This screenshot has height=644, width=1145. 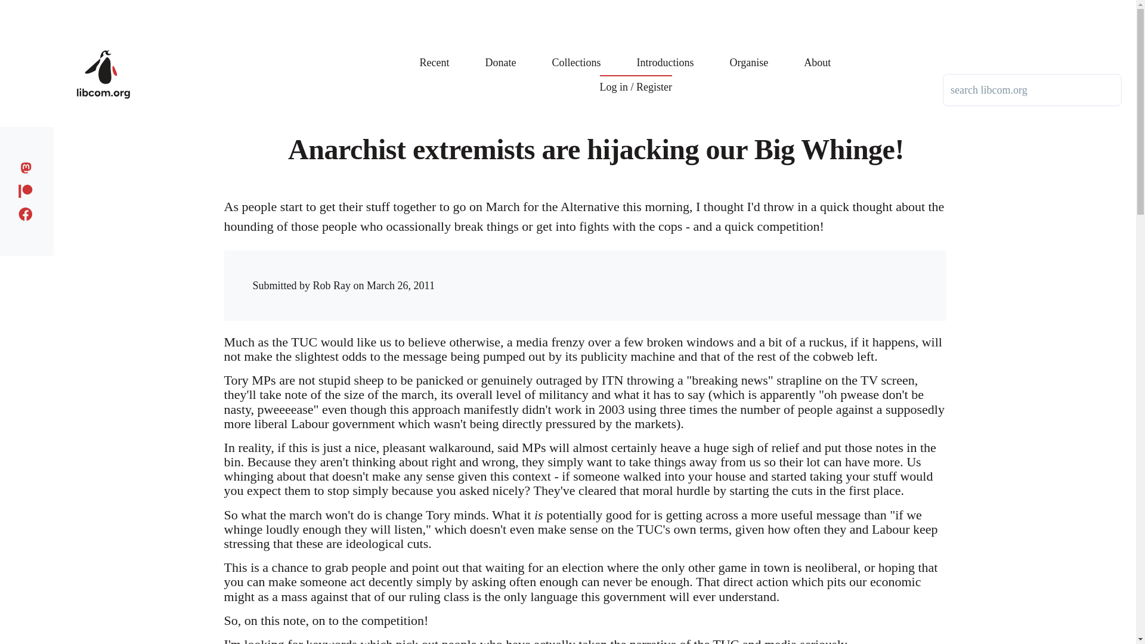 I want to click on Share to Twitter, so click(x=743, y=274).